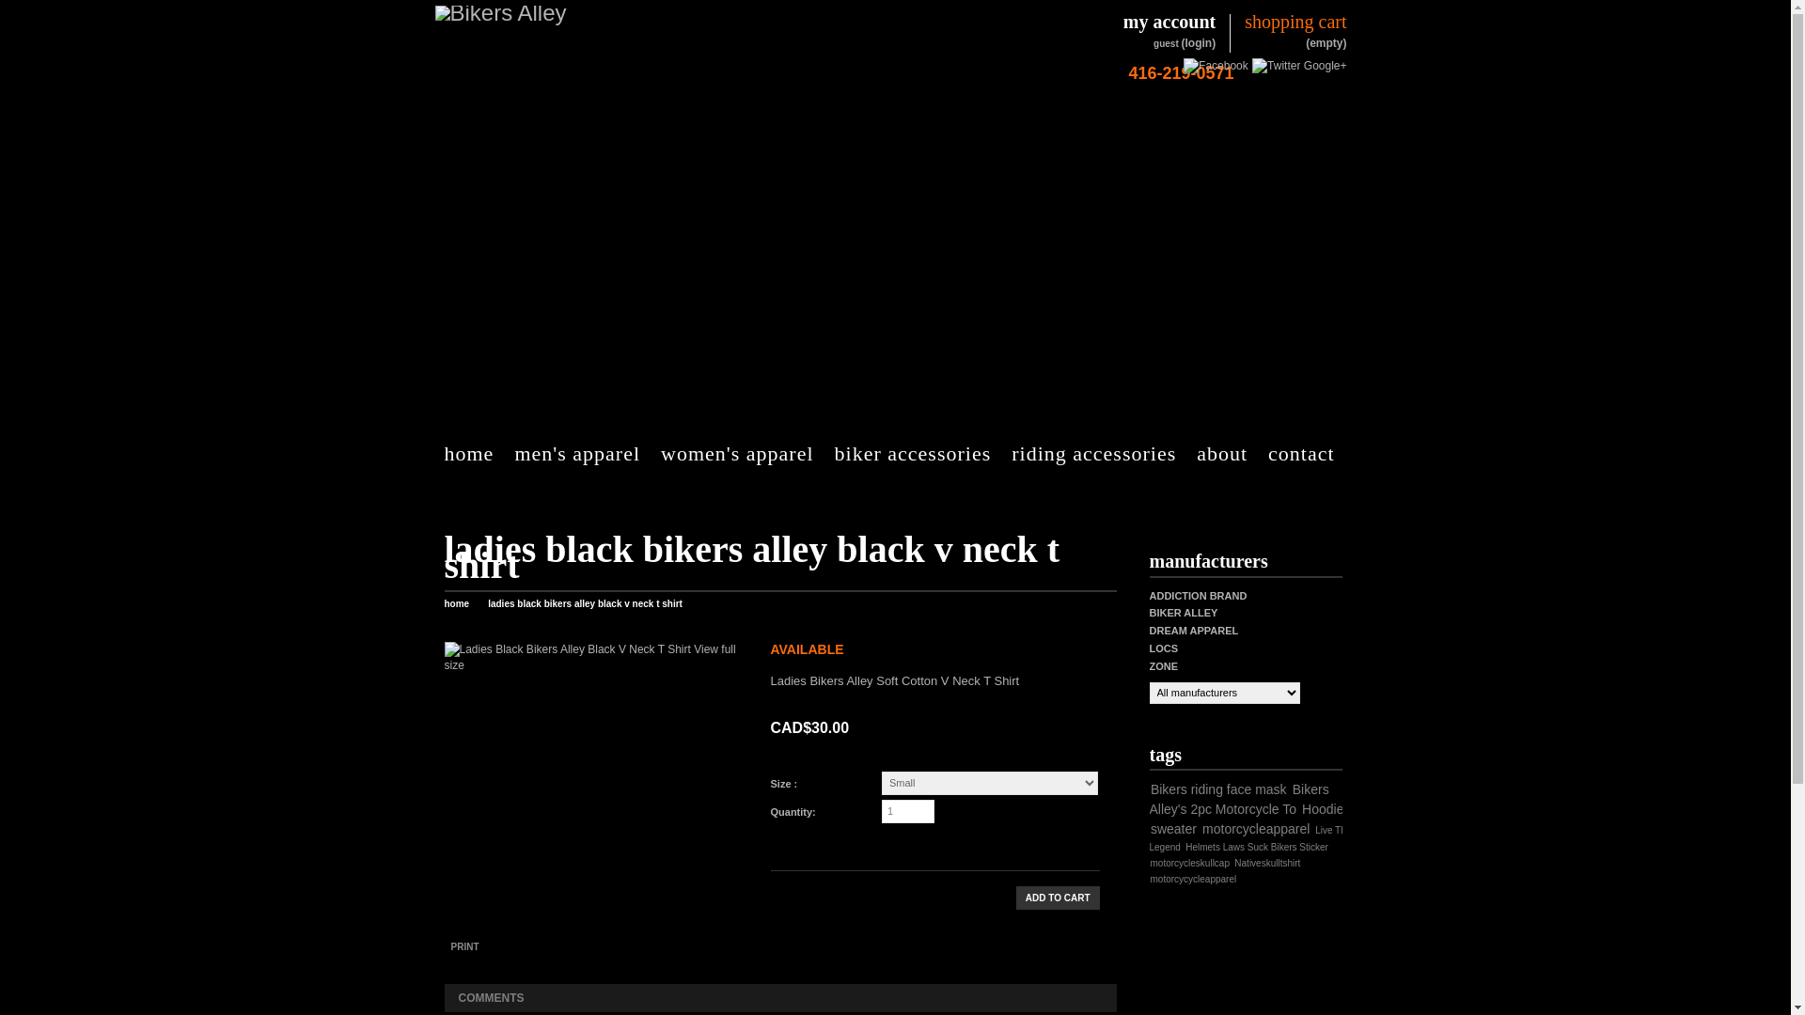 Image resolution: width=1805 pixels, height=1015 pixels. I want to click on PRINT, so click(464, 947).